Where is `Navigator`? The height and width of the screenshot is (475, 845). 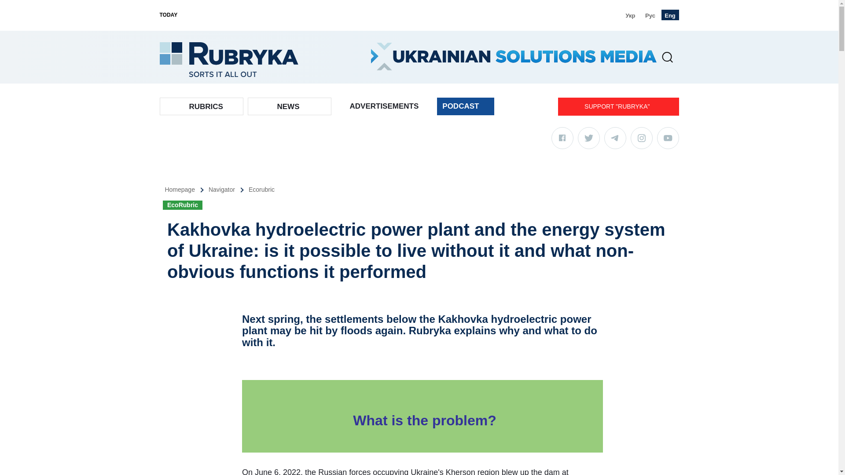 Navigator is located at coordinates (228, 190).